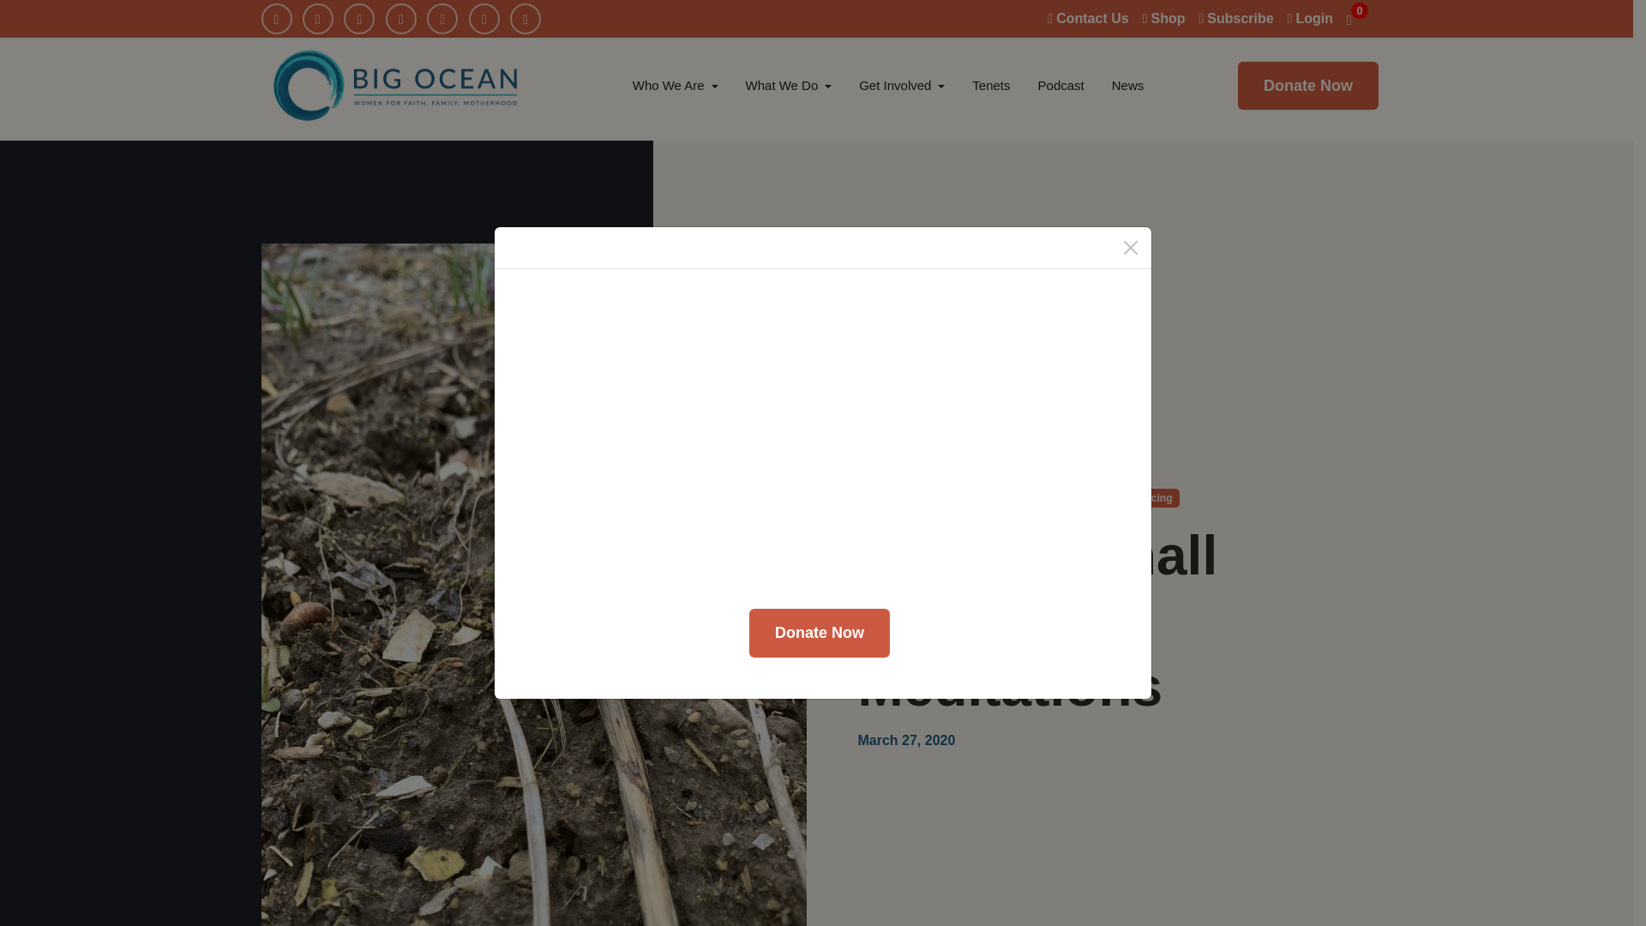  I want to click on 0, so click(1358, 18).